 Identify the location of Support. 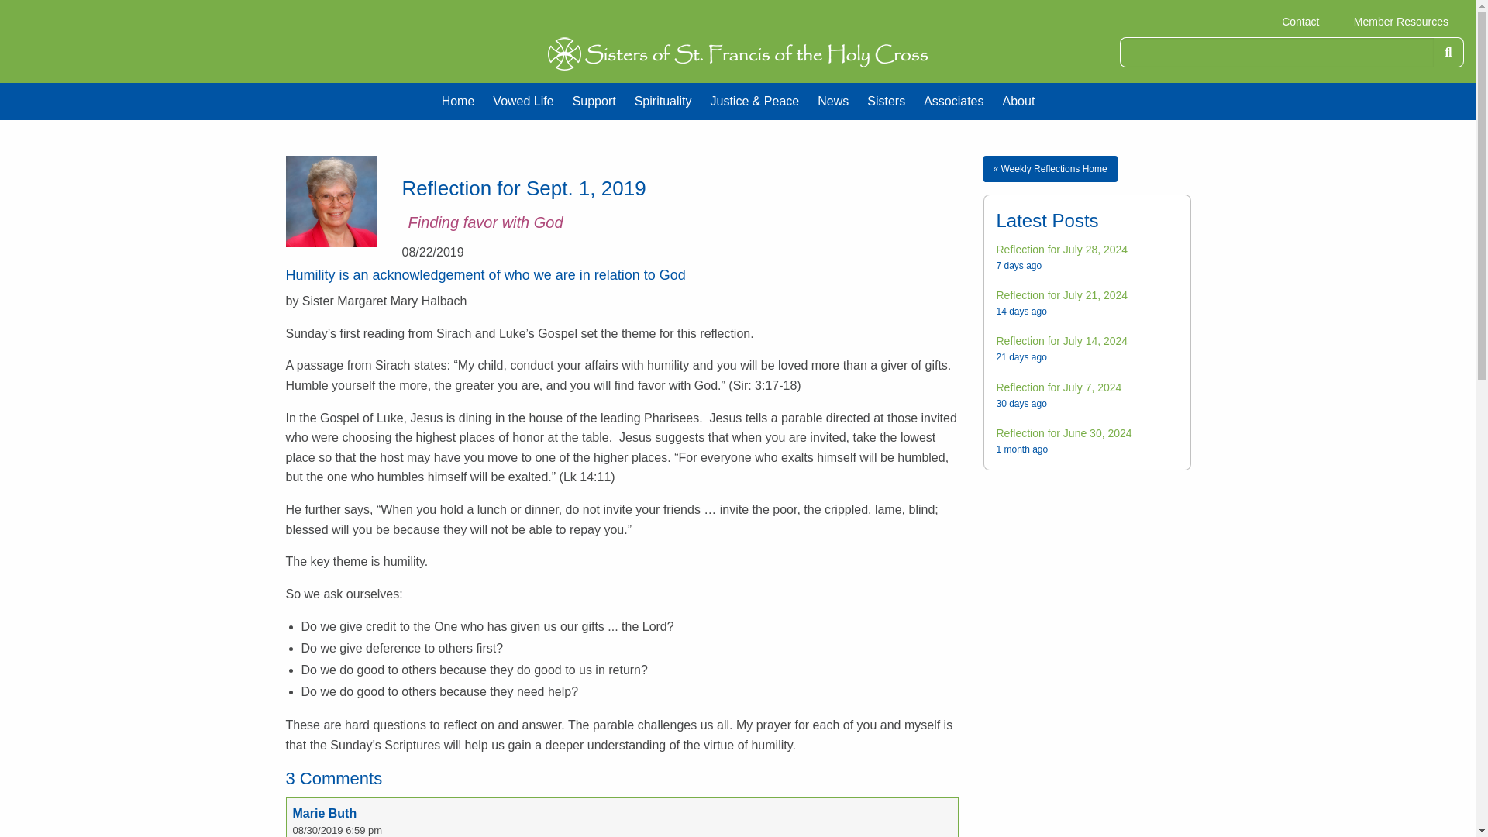
(594, 101).